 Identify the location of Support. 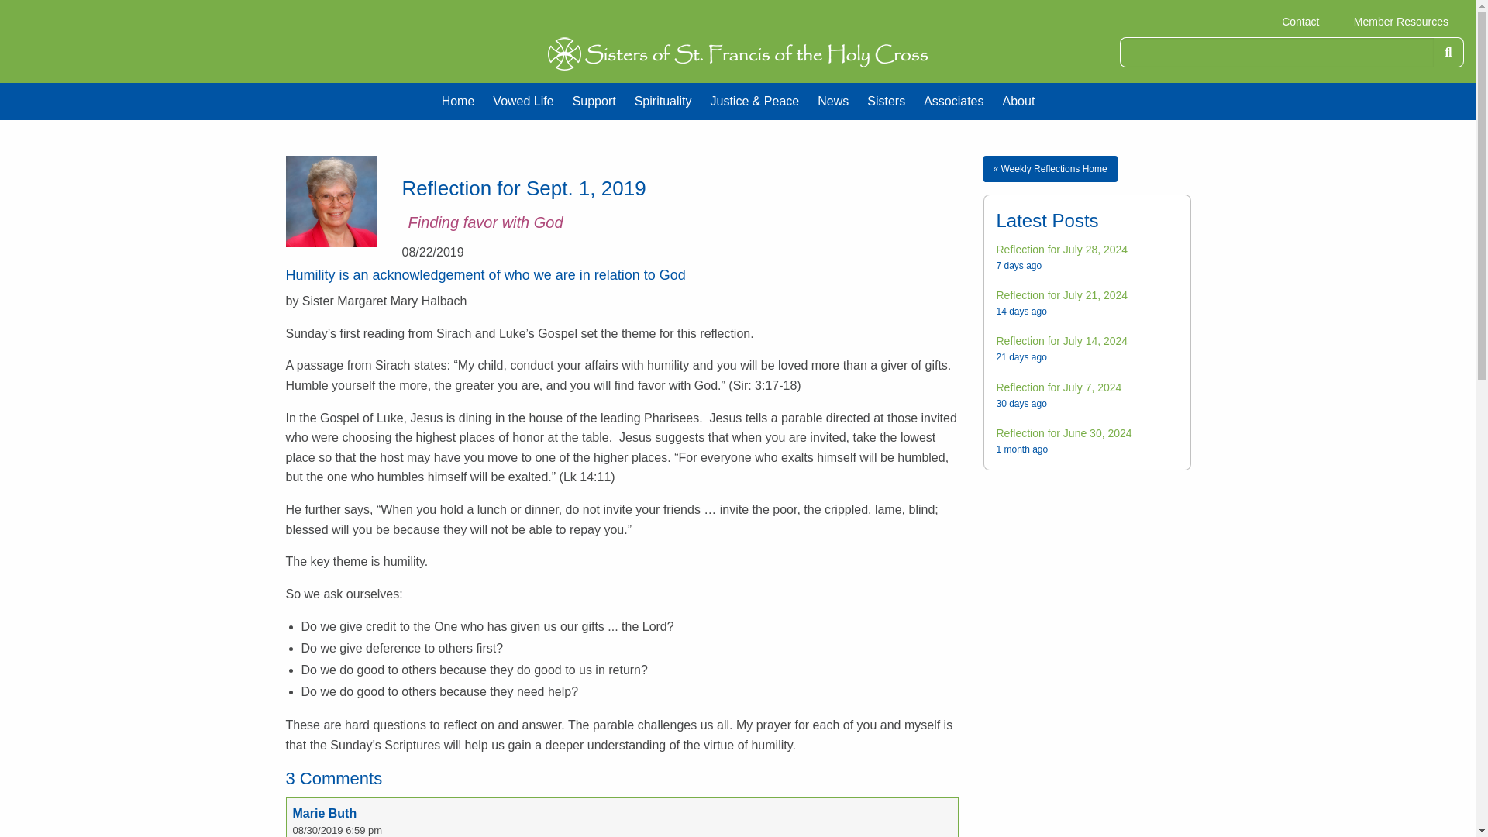
(594, 101).